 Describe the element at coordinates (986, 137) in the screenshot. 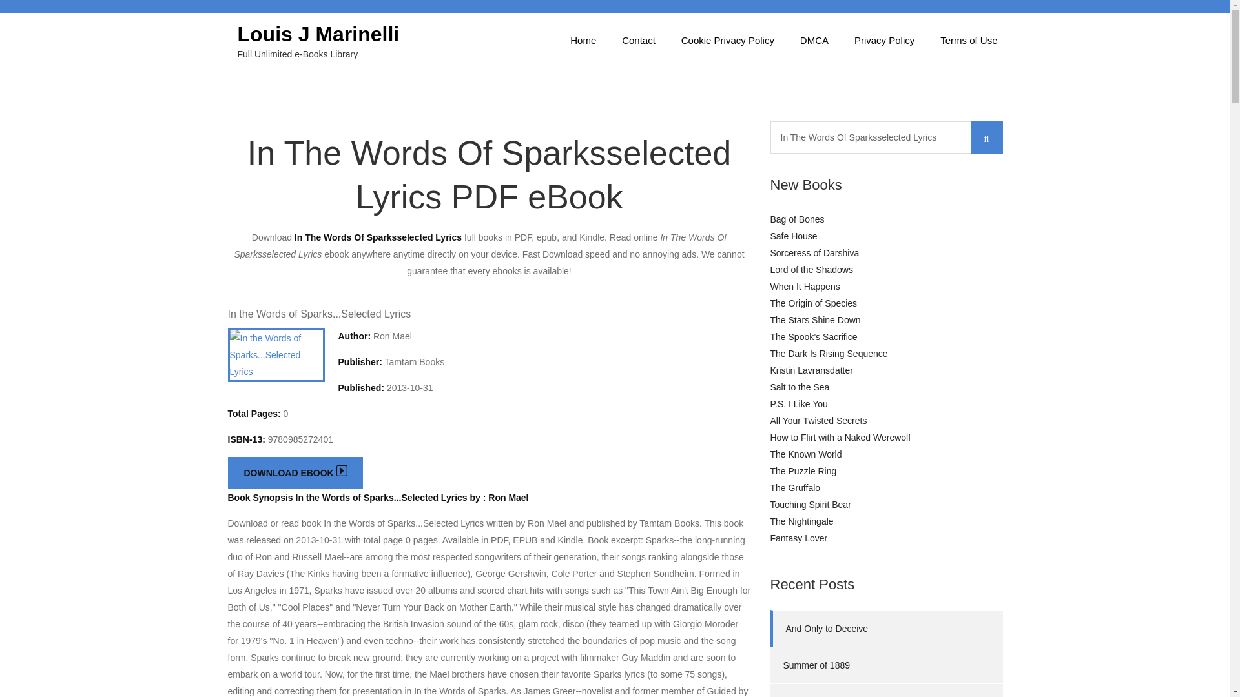

I see `Search` at that location.